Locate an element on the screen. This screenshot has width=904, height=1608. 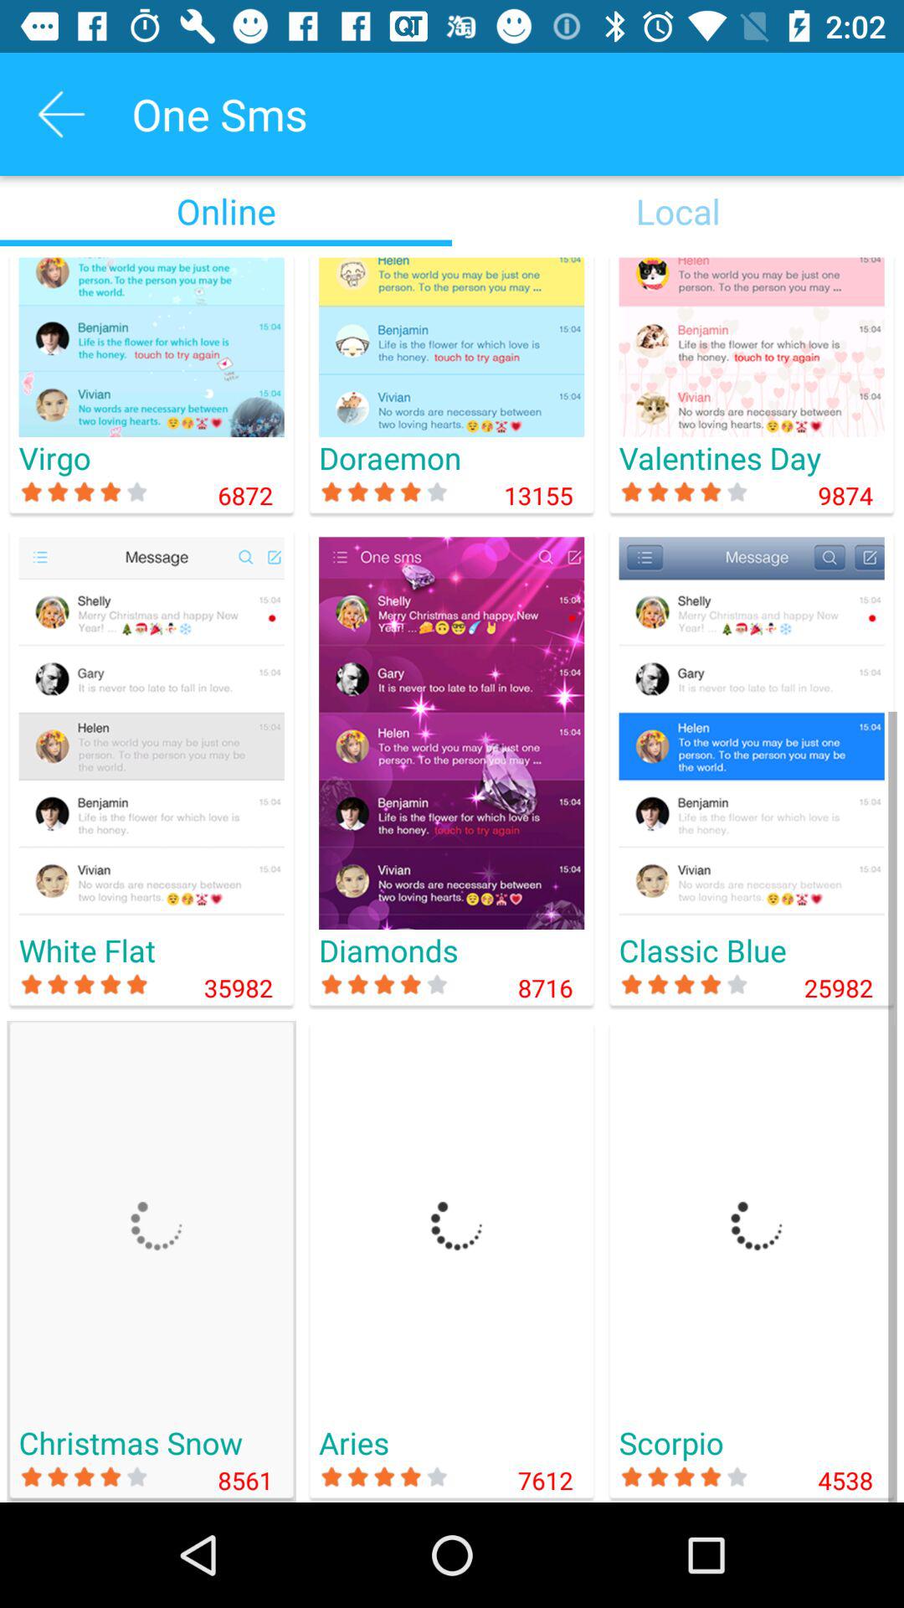
turn off the local item is located at coordinates (678, 211).